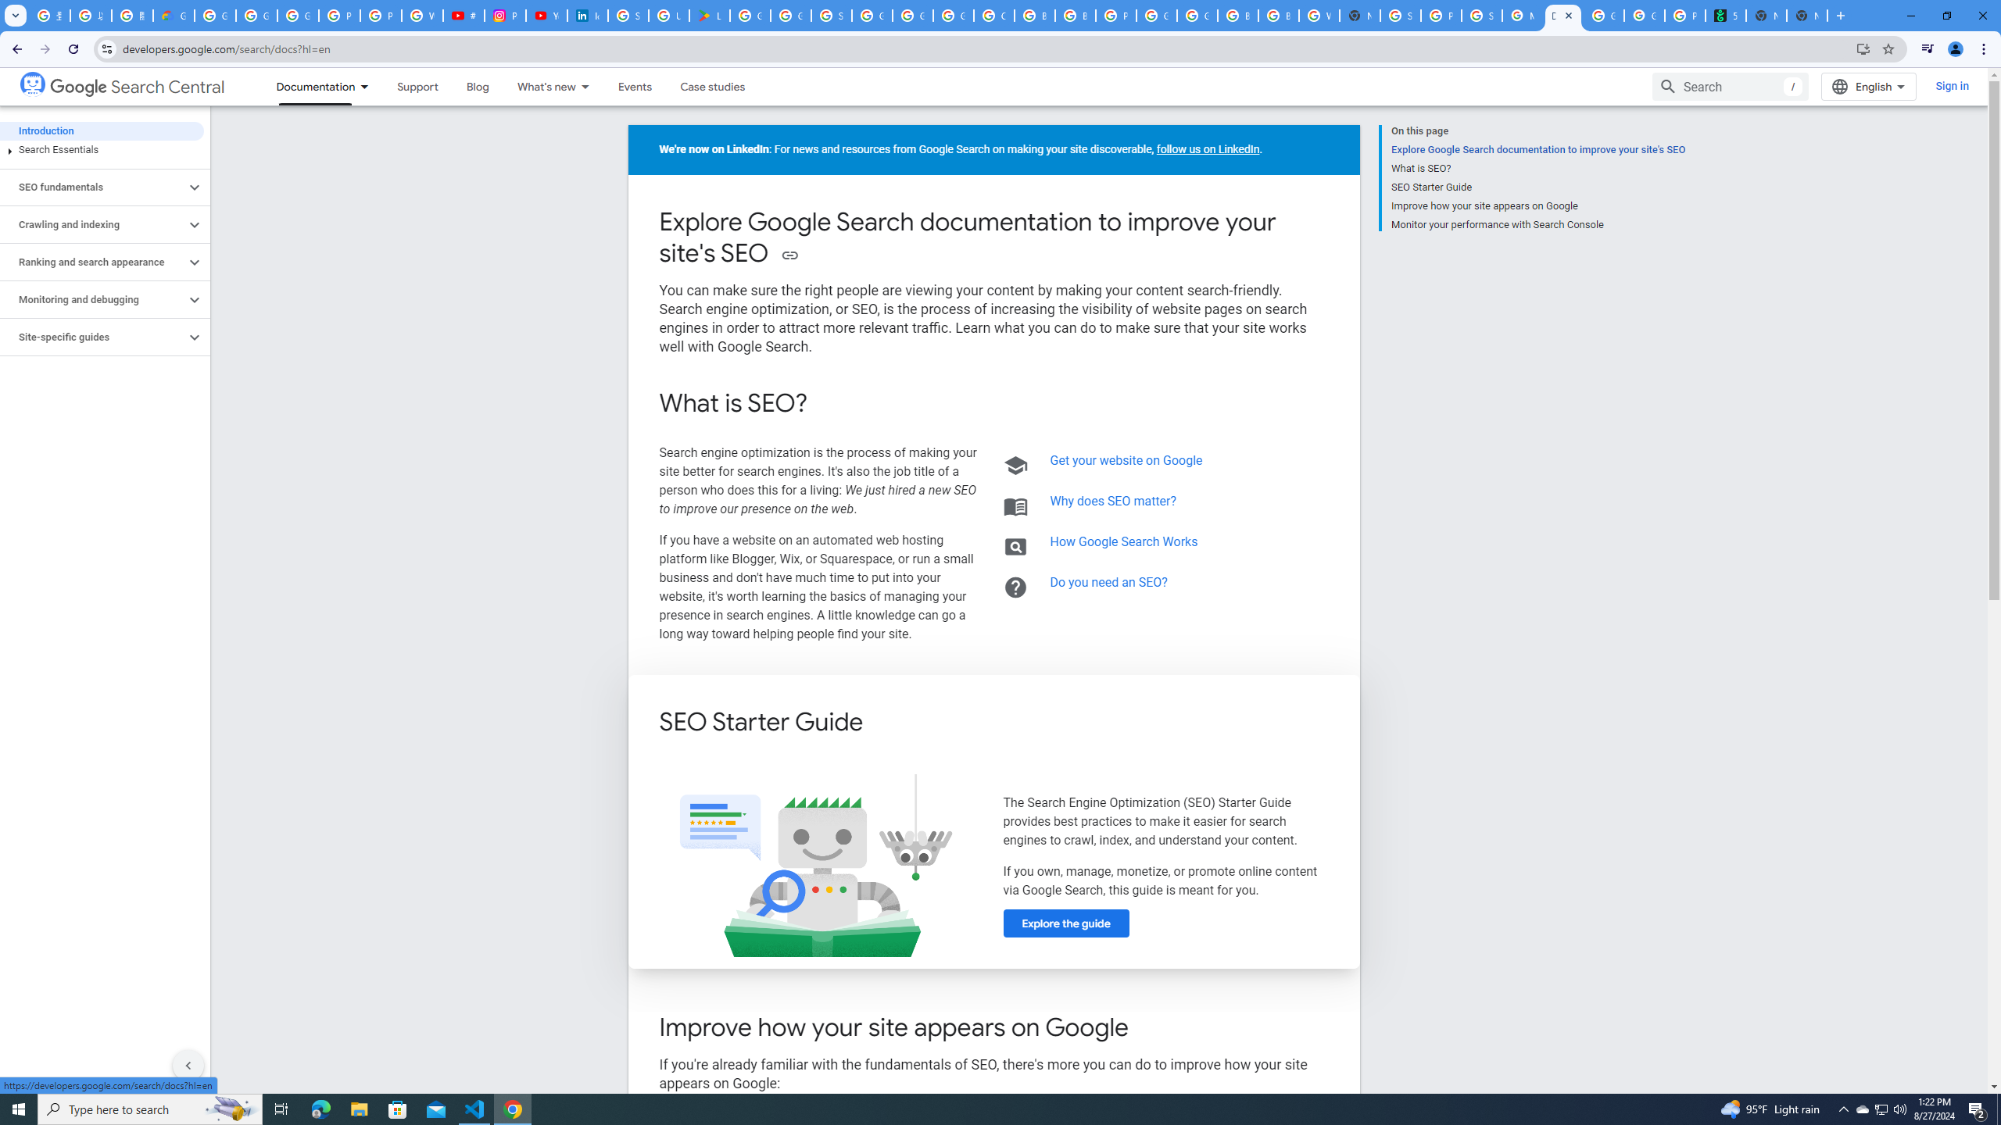 This screenshot has width=2001, height=1125. Describe the element at coordinates (478, 86) in the screenshot. I see `Blog` at that location.